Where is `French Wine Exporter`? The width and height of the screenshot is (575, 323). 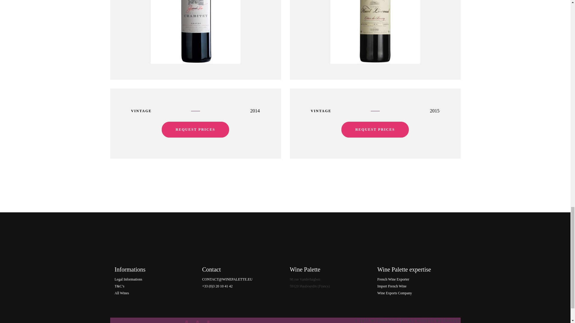
French Wine Exporter is located at coordinates (393, 279).